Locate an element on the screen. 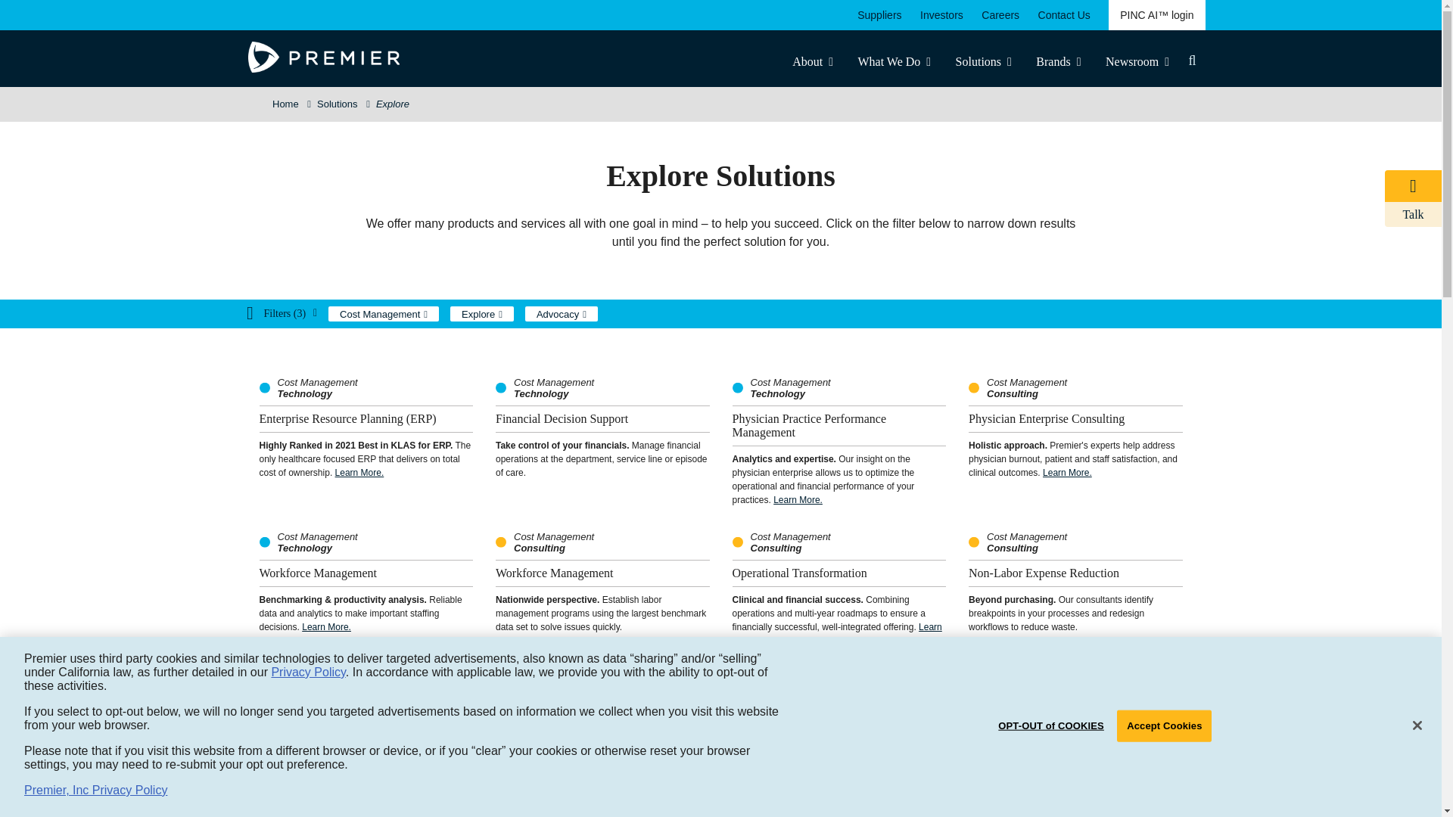  Careers is located at coordinates (1000, 15).